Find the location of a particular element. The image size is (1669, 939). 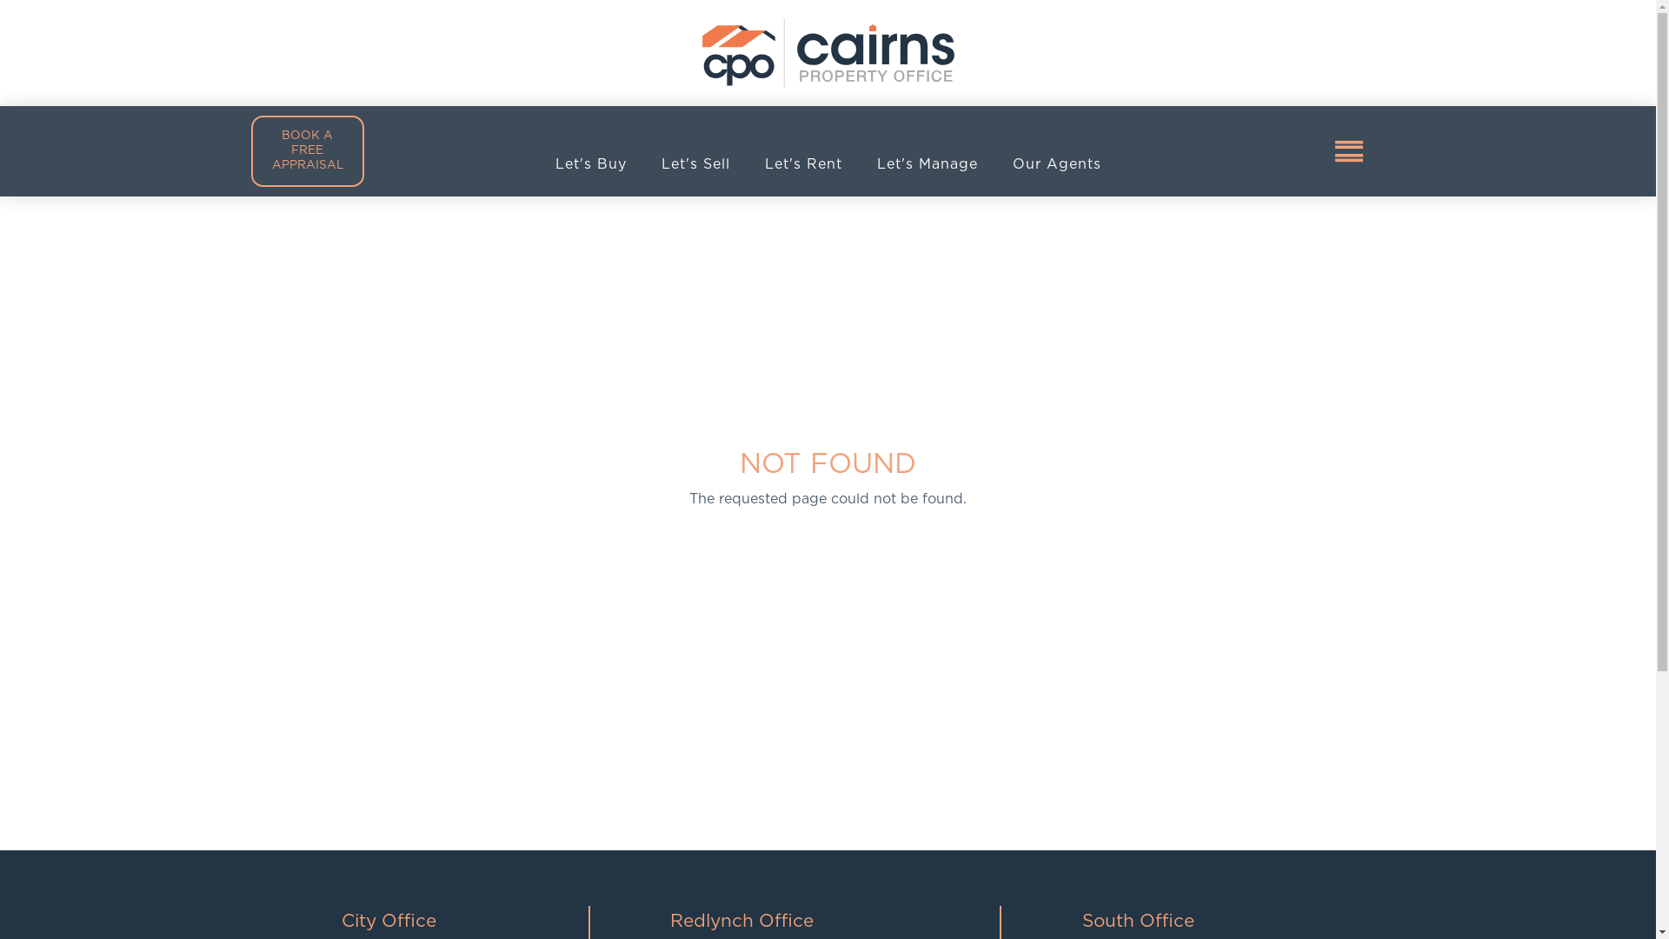

Let's Manage is located at coordinates (927, 164).